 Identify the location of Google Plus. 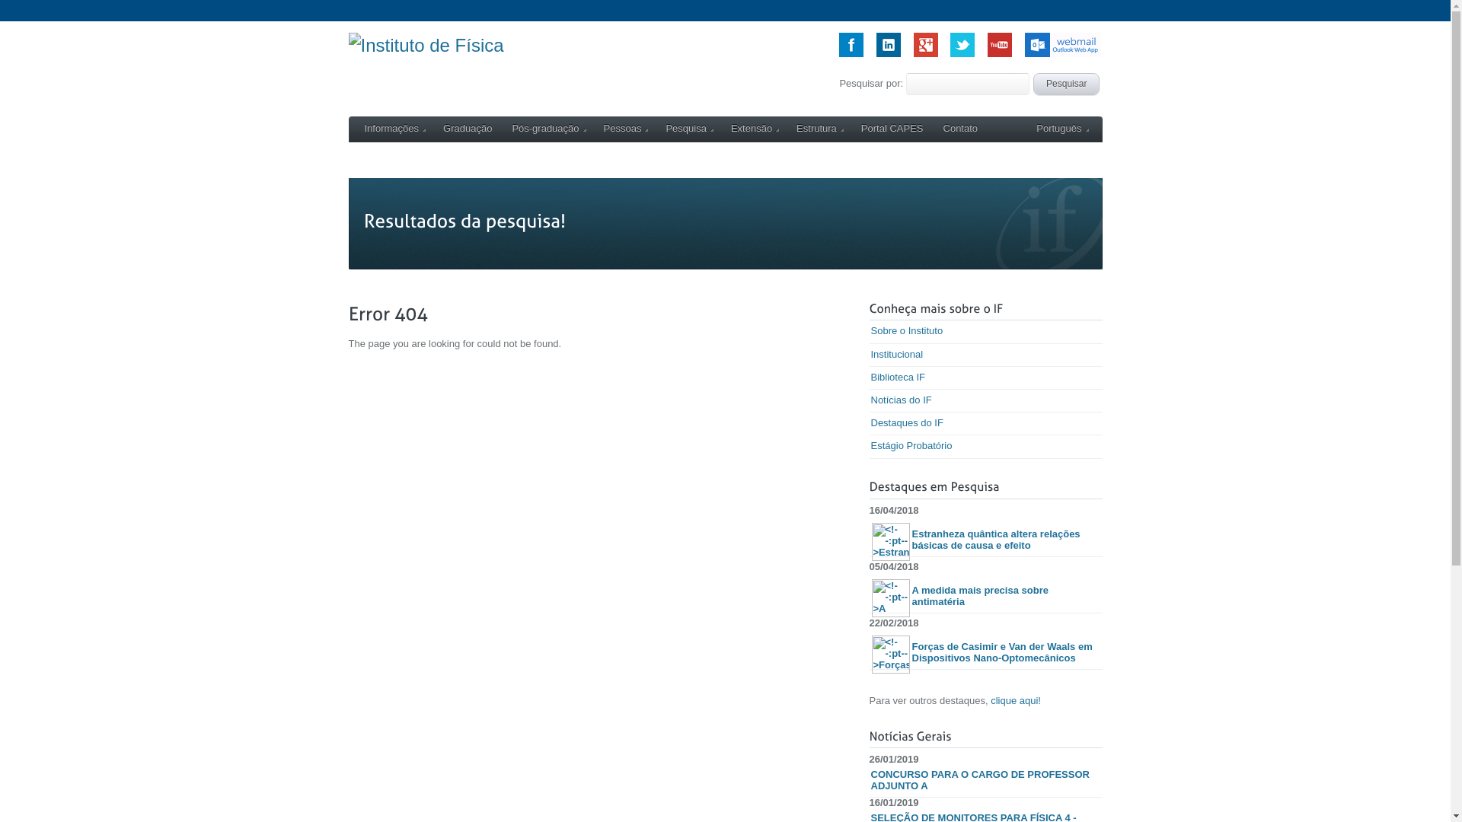
(926, 53).